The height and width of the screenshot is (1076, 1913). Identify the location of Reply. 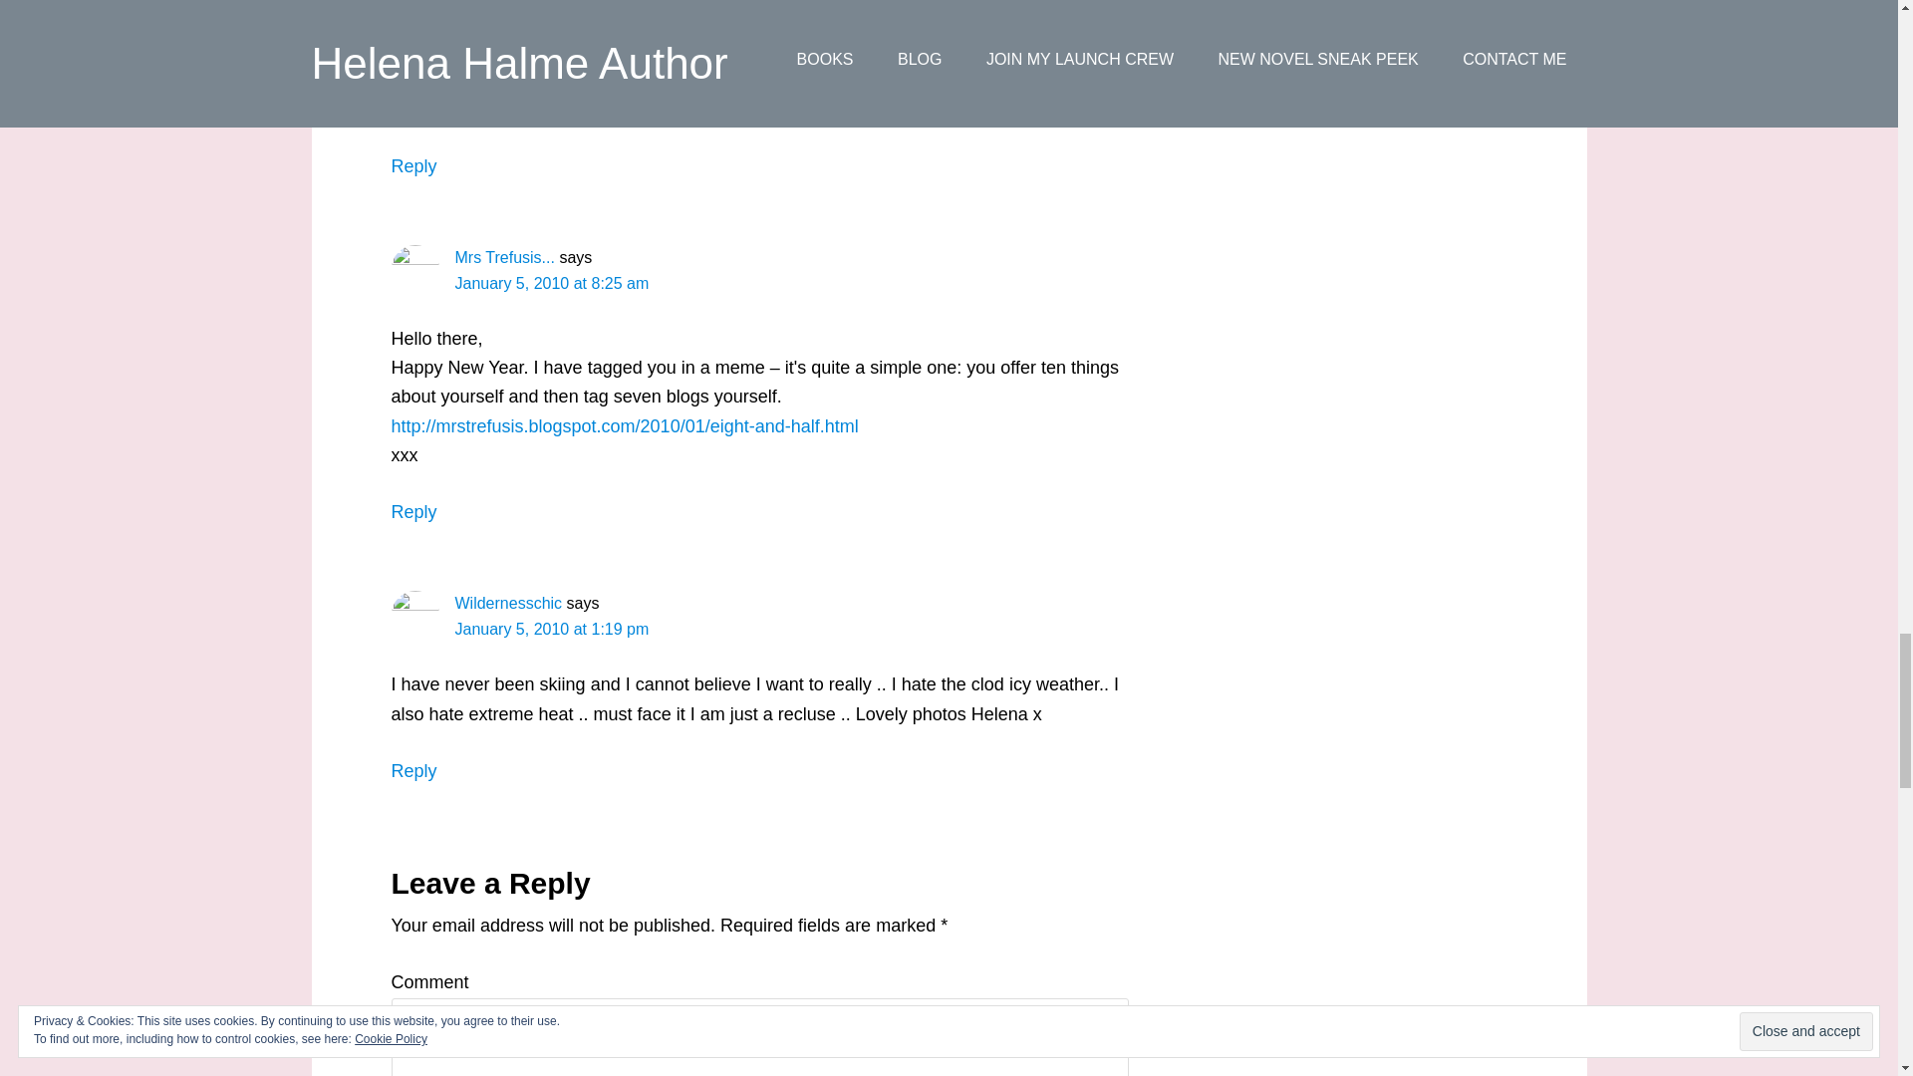
(412, 771).